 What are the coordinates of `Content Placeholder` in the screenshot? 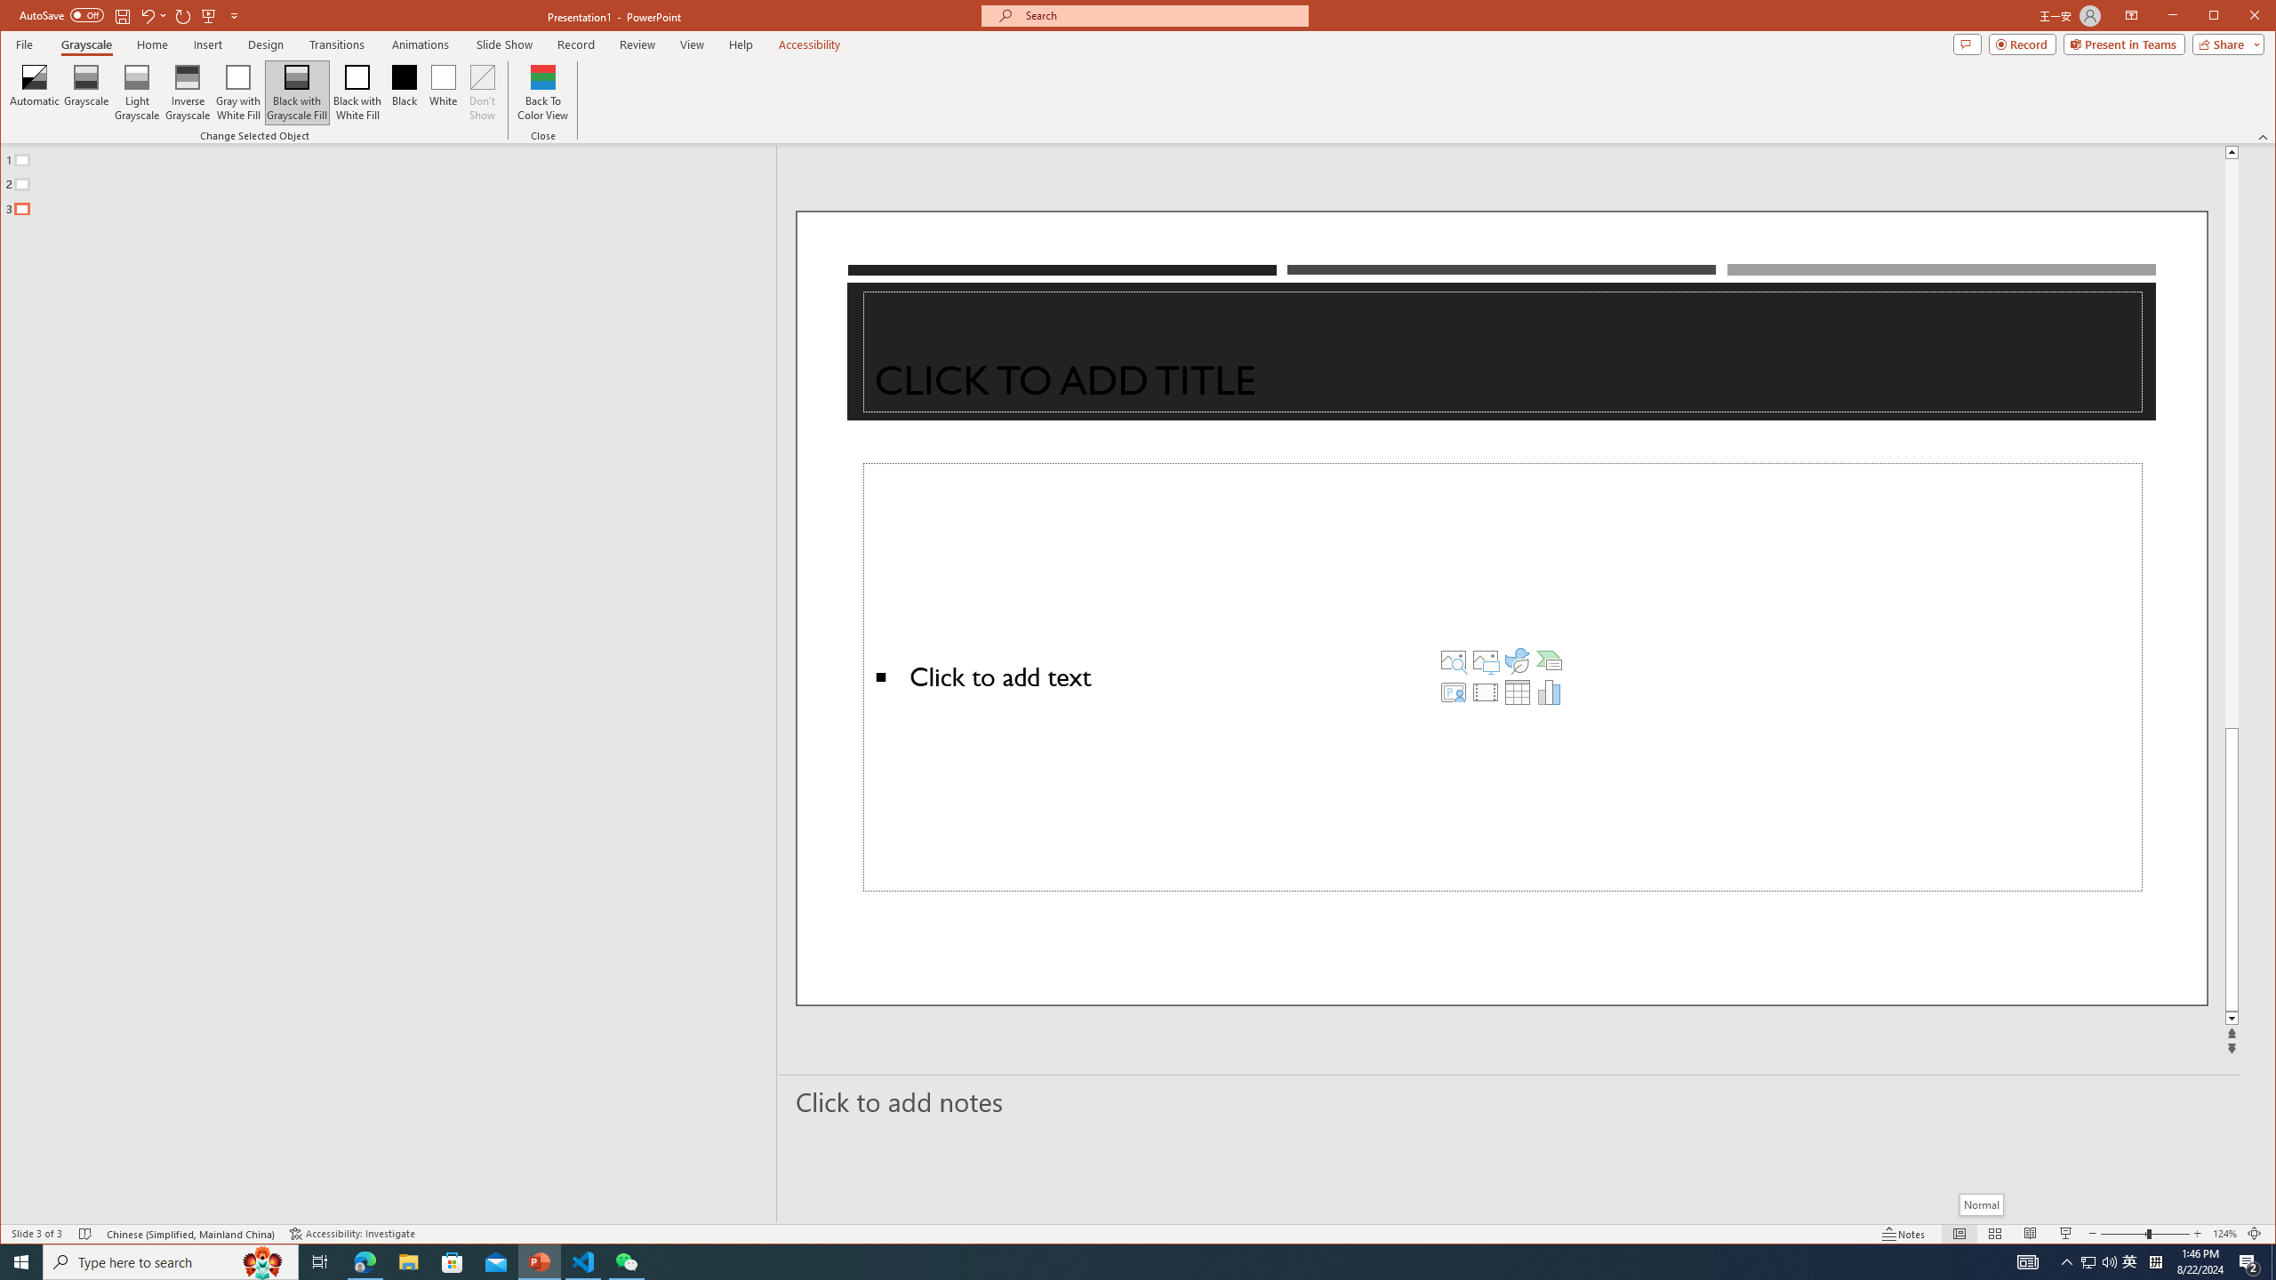 It's located at (1502, 677).